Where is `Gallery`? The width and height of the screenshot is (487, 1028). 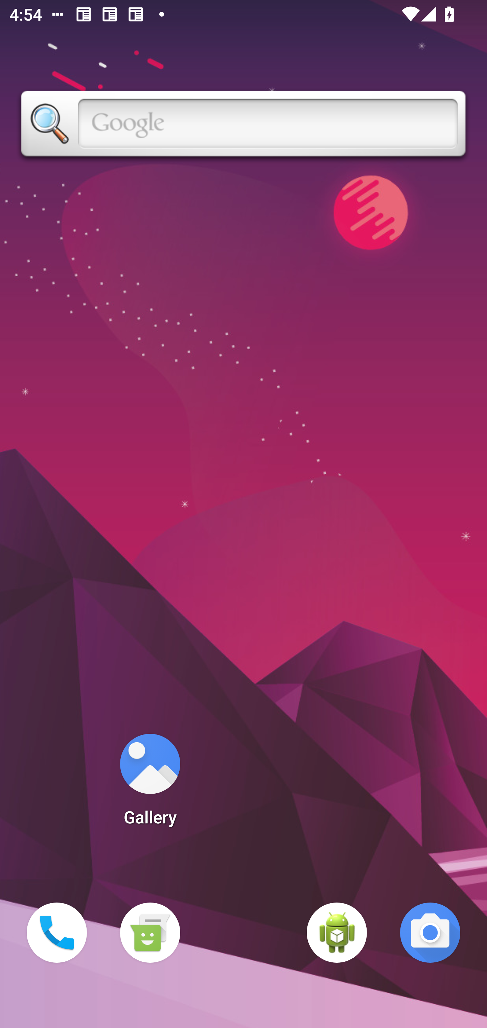 Gallery is located at coordinates (150, 784).